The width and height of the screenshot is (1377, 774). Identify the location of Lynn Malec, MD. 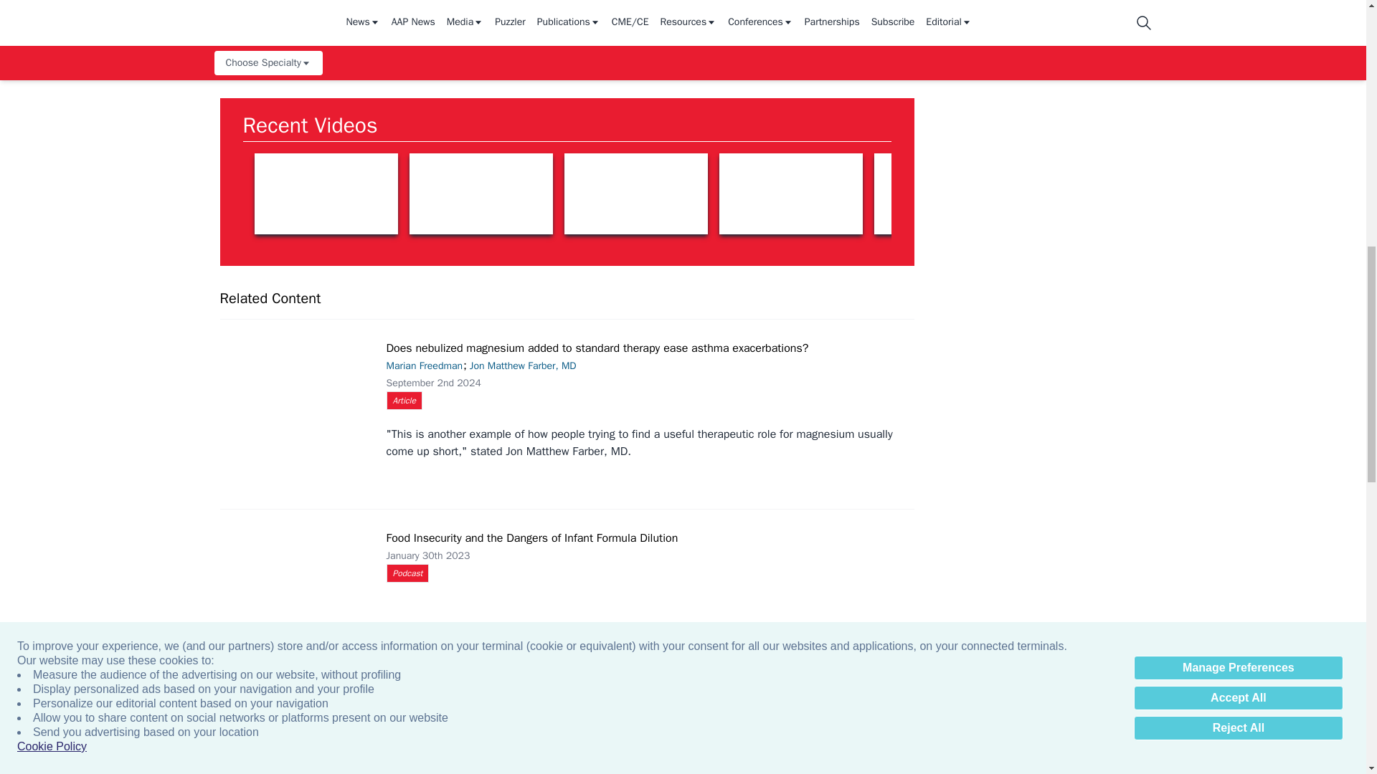
(635, 193).